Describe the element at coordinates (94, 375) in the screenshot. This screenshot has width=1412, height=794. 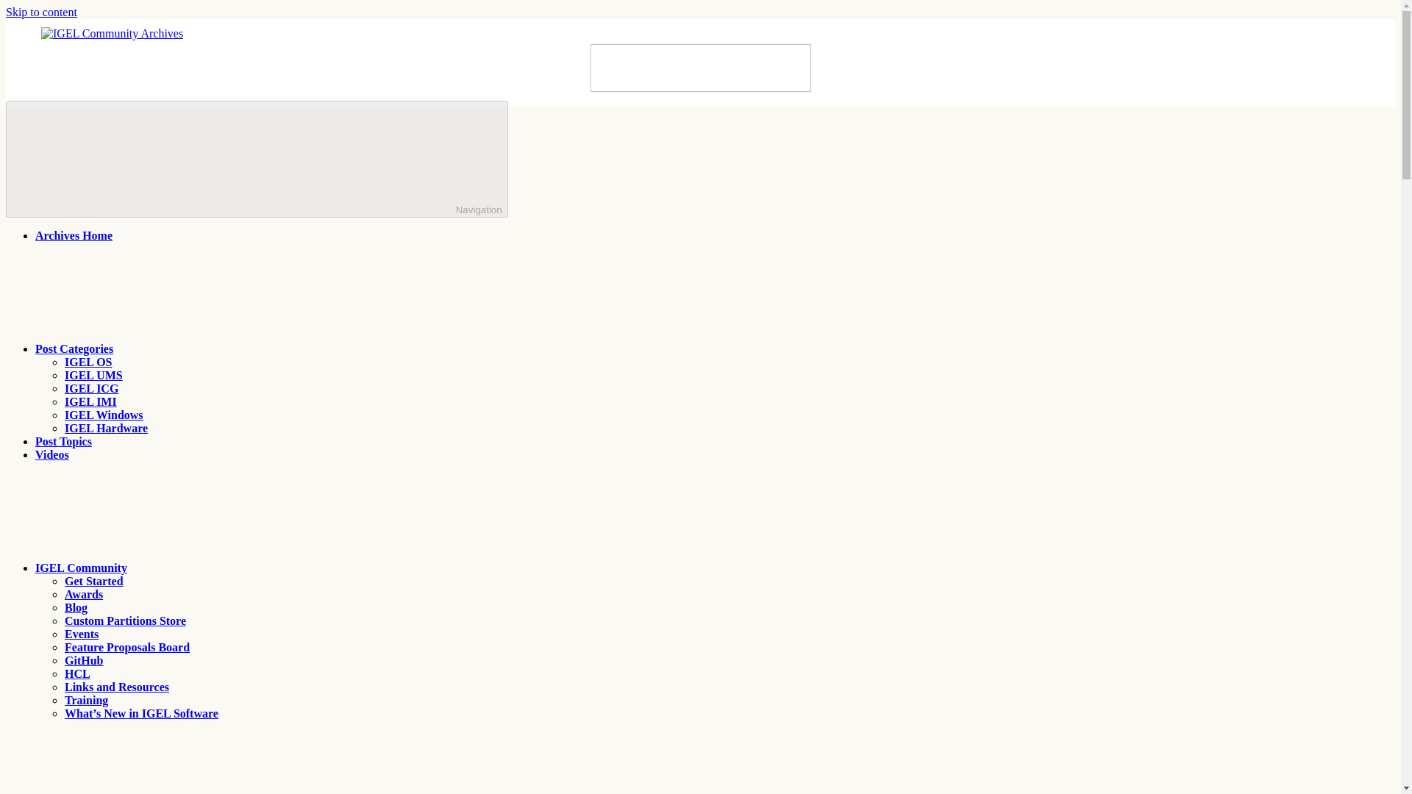
I see `IGEL UMS` at that location.